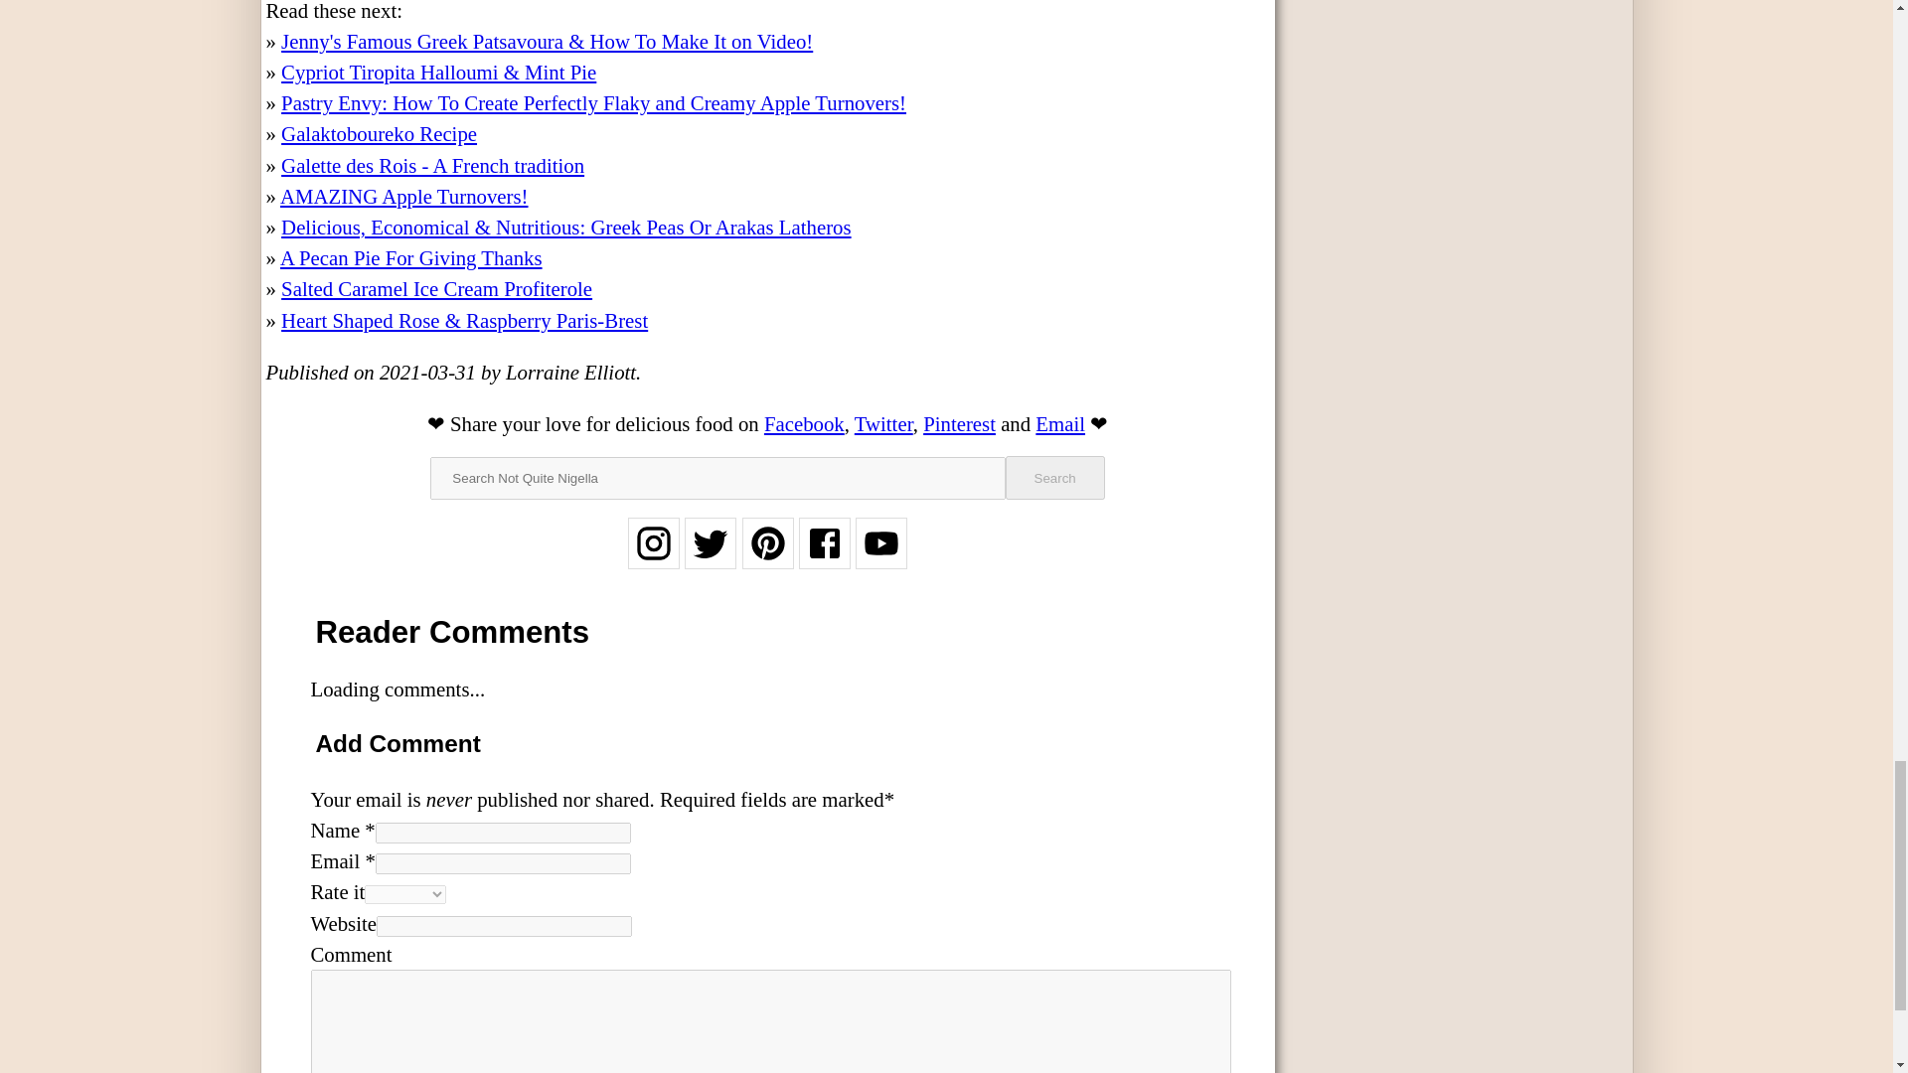 The image size is (1908, 1073). Describe the element at coordinates (960, 422) in the screenshot. I see `Pinterest` at that location.